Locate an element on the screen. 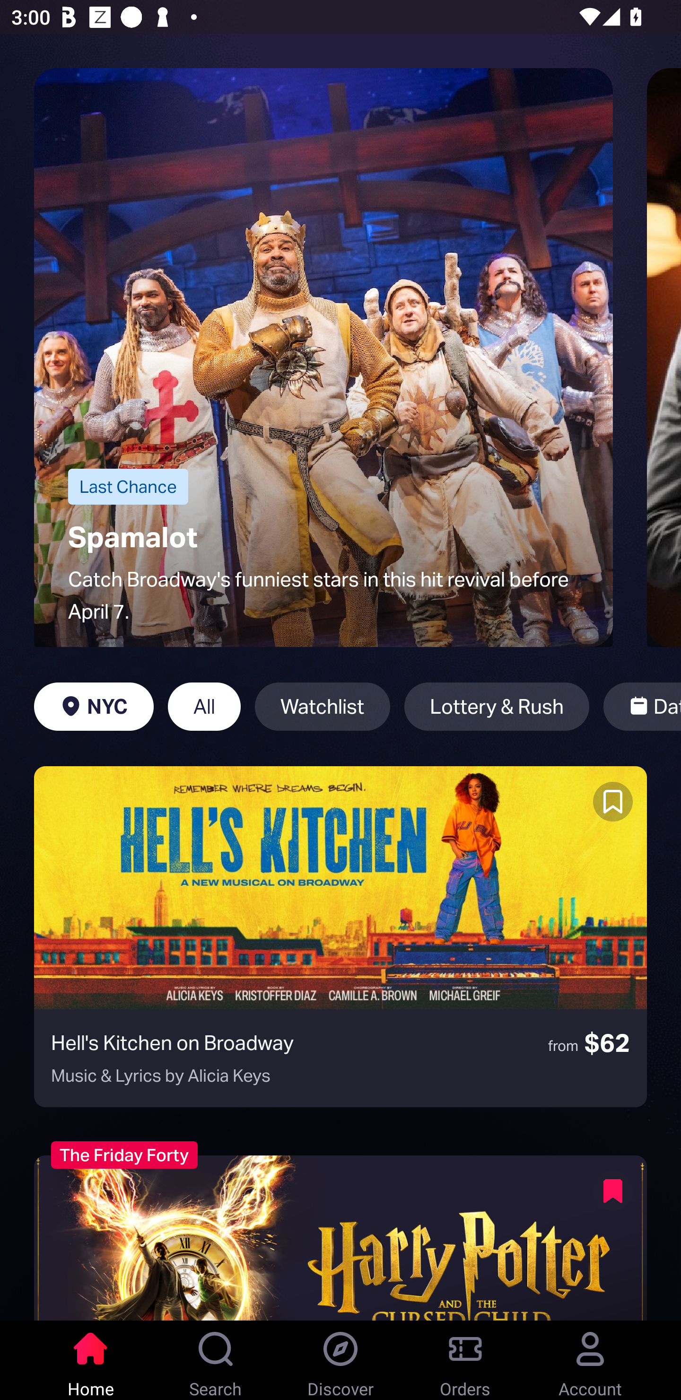 Image resolution: width=681 pixels, height=1400 pixels. NYC is located at coordinates (94, 707).